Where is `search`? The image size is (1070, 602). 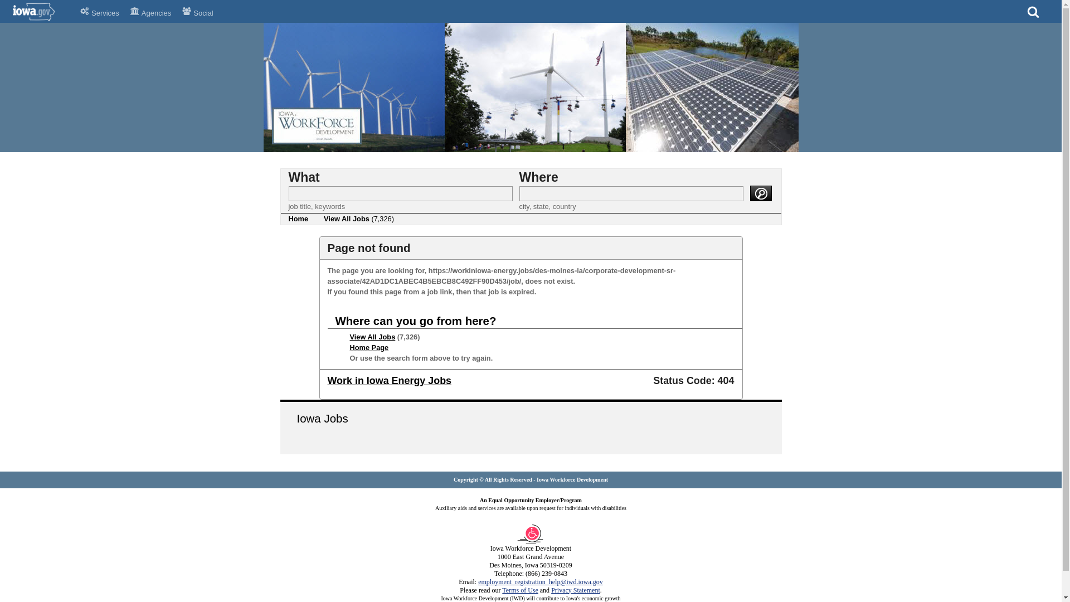 search is located at coordinates (760, 193).